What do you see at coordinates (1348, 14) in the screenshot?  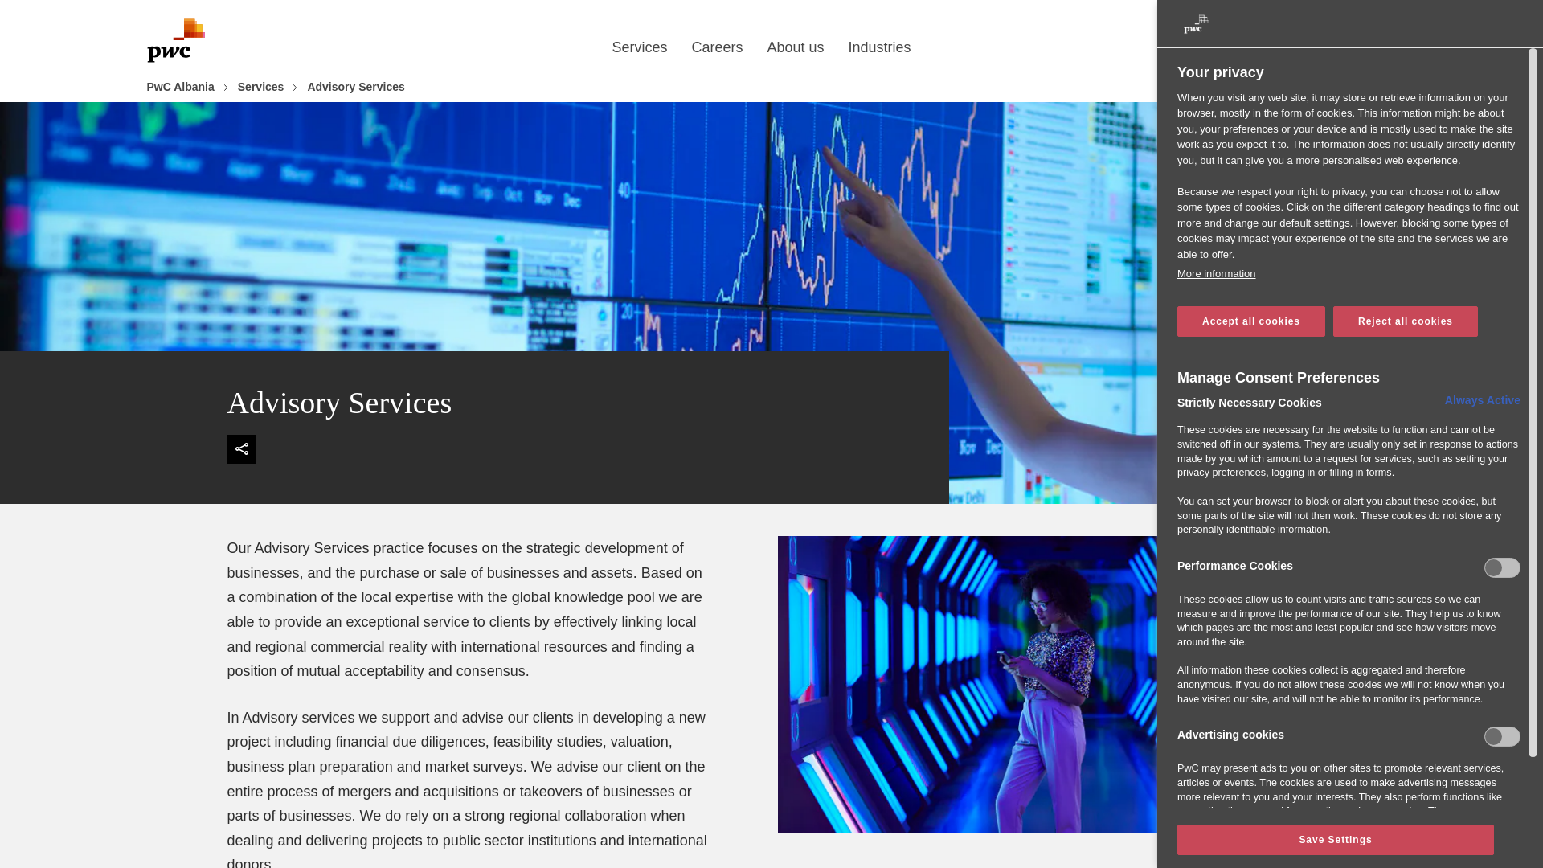 I see `Albania` at bounding box center [1348, 14].